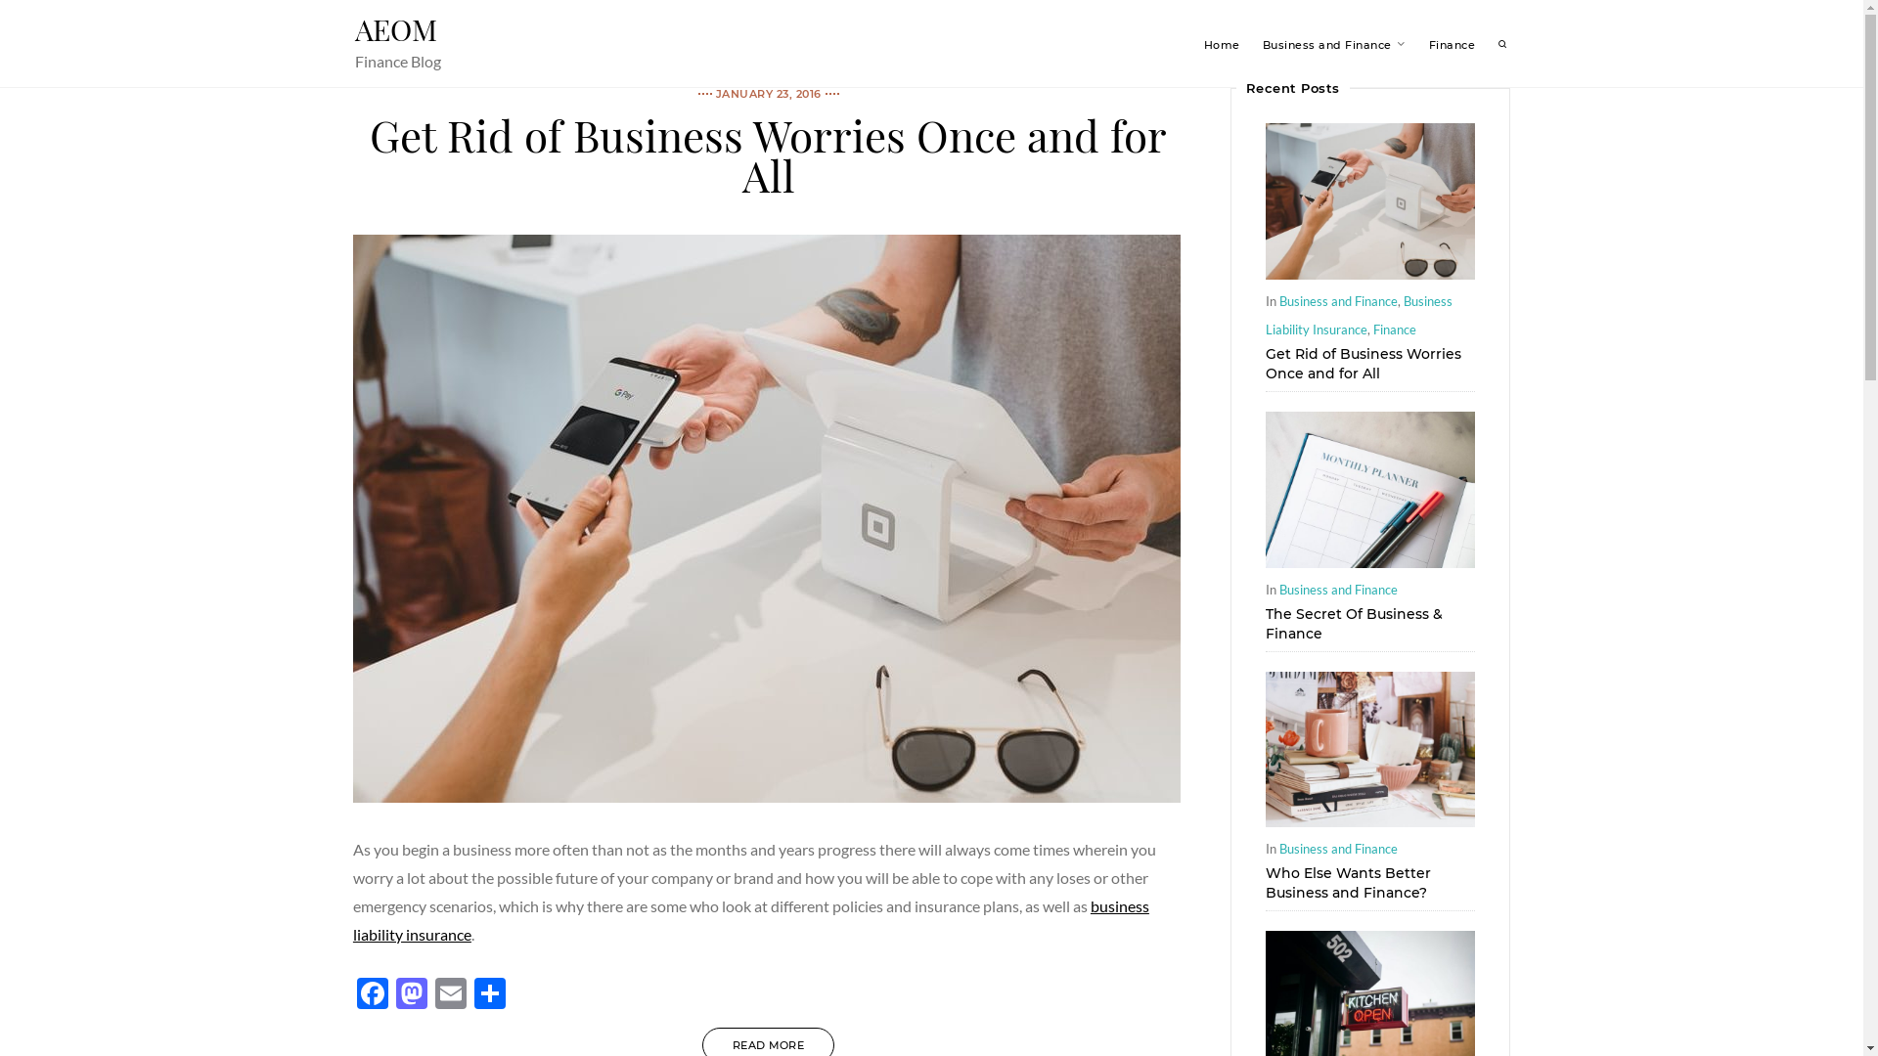 This screenshot has height=1056, width=1878. What do you see at coordinates (1370, 821) in the screenshot?
I see `Who Else Wants Better Business and Finance?` at bounding box center [1370, 821].